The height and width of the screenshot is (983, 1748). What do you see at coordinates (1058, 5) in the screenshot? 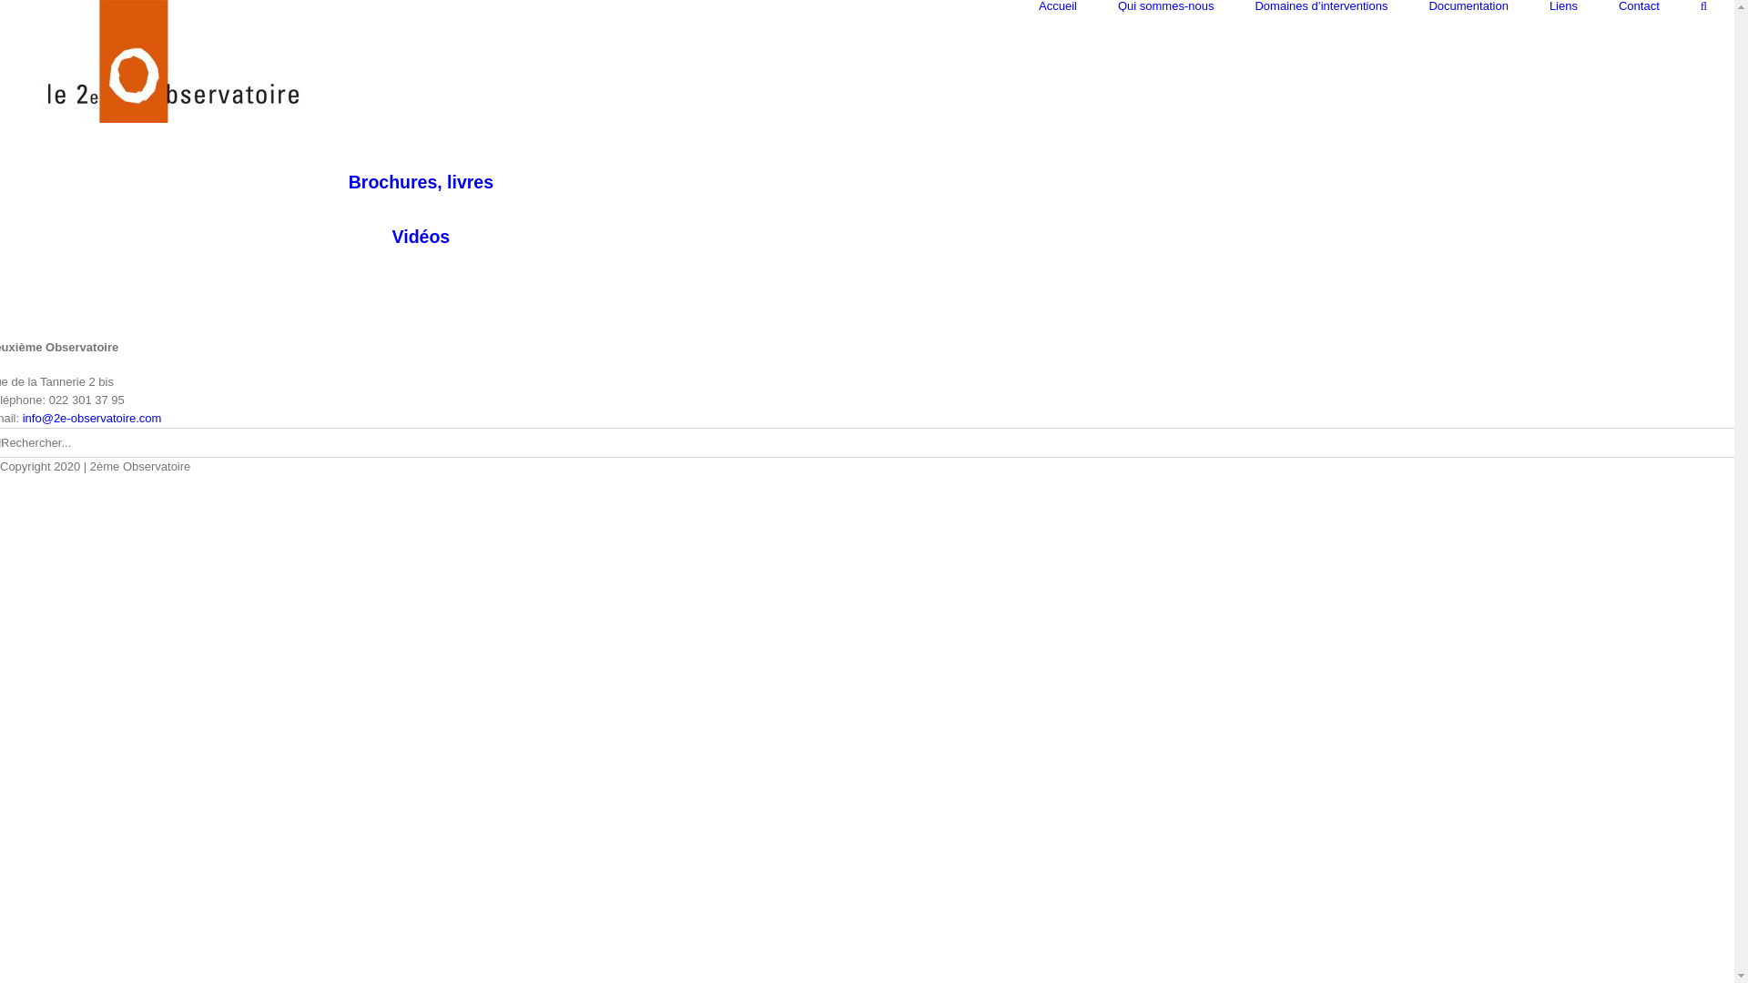
I see `Accueil` at bounding box center [1058, 5].